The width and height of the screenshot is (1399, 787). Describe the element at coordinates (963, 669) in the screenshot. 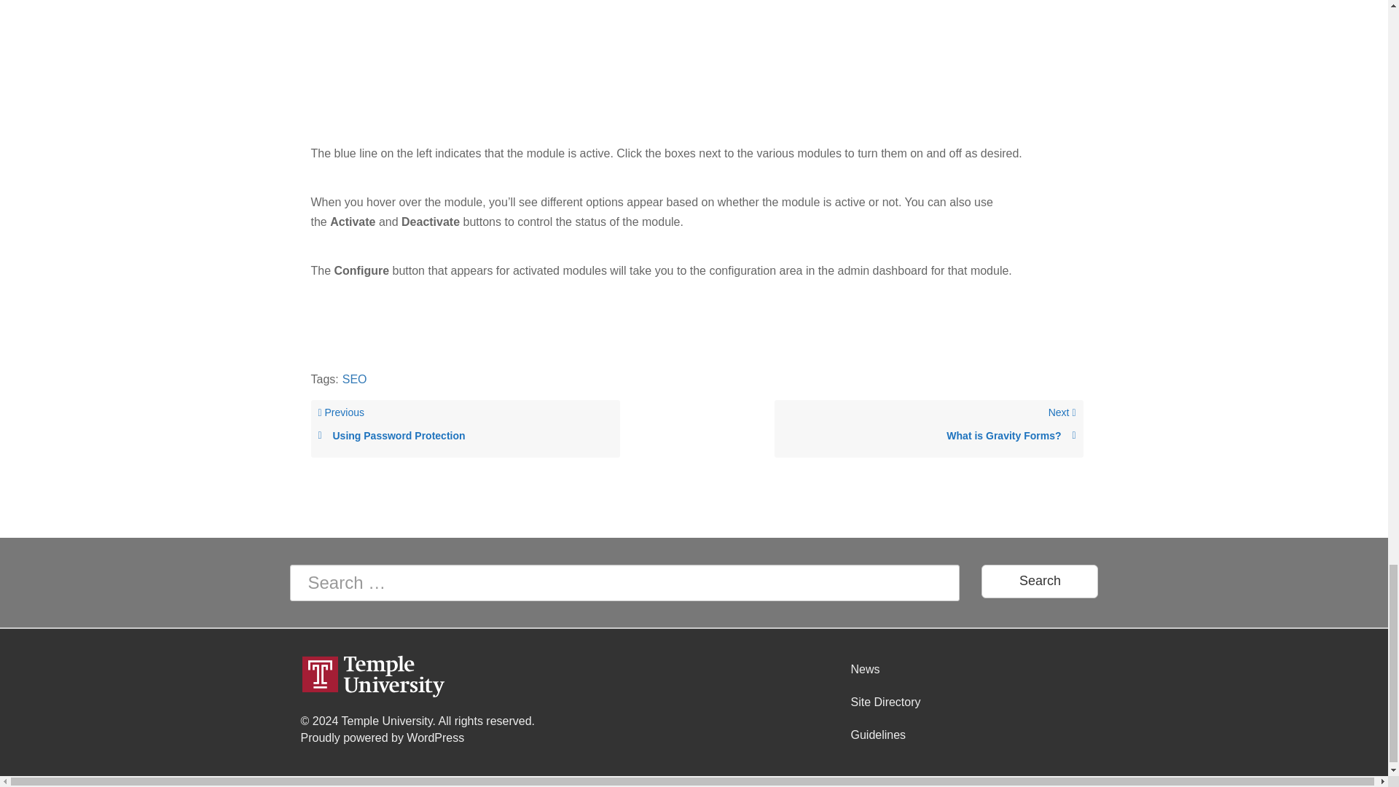

I see `News` at that location.